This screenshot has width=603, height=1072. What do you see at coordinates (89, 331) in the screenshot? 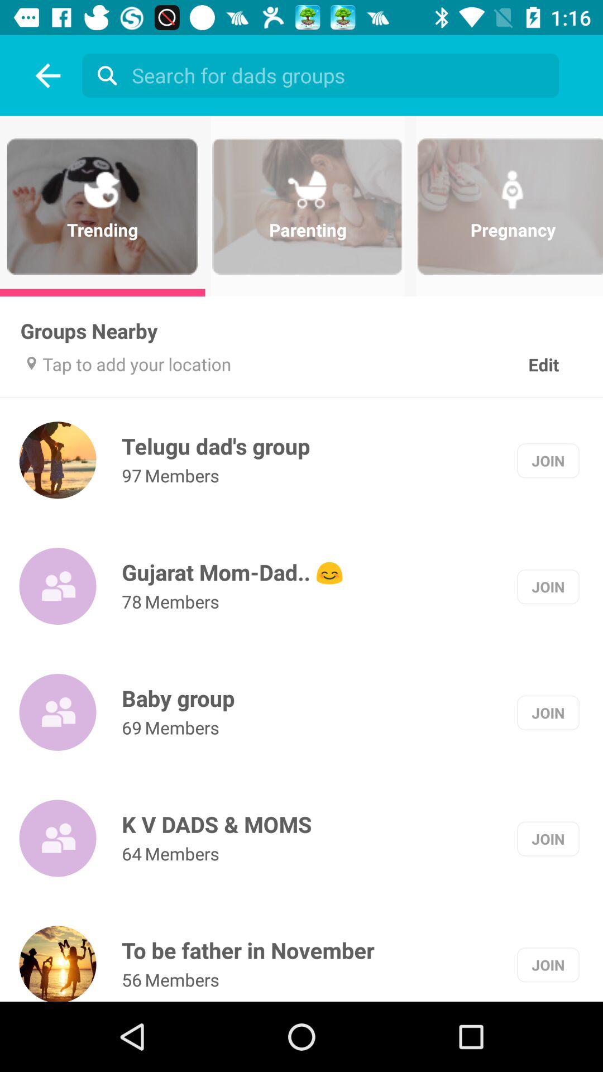
I see `scroll to the groups nearby` at bounding box center [89, 331].